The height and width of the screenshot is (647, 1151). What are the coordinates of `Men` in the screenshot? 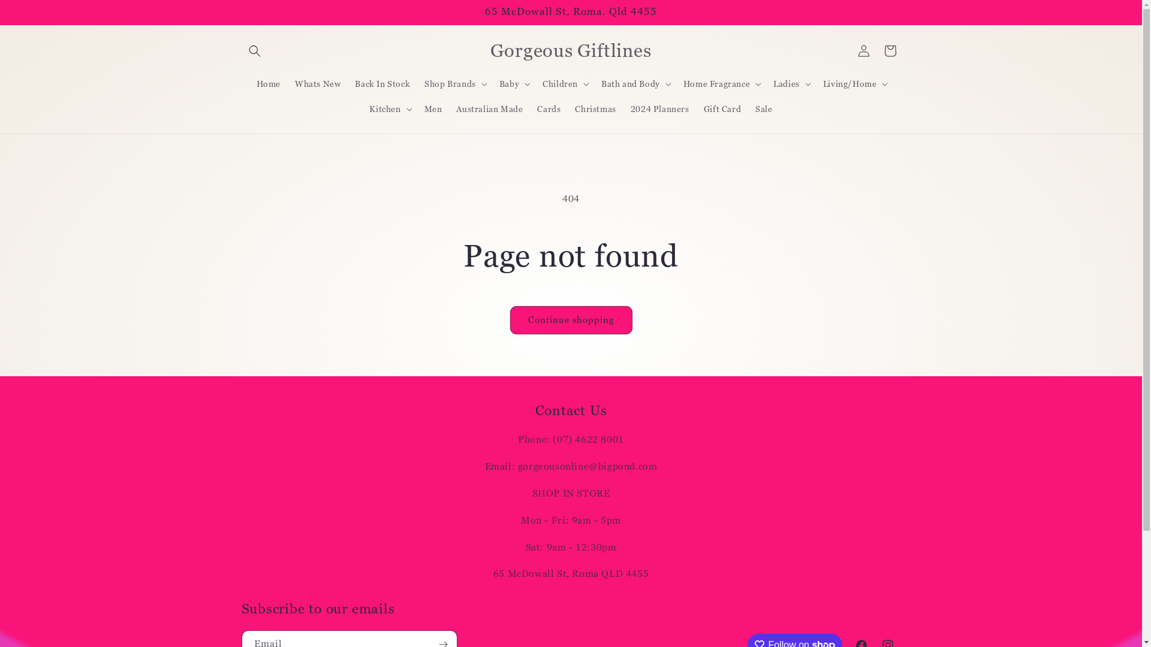 It's located at (433, 109).